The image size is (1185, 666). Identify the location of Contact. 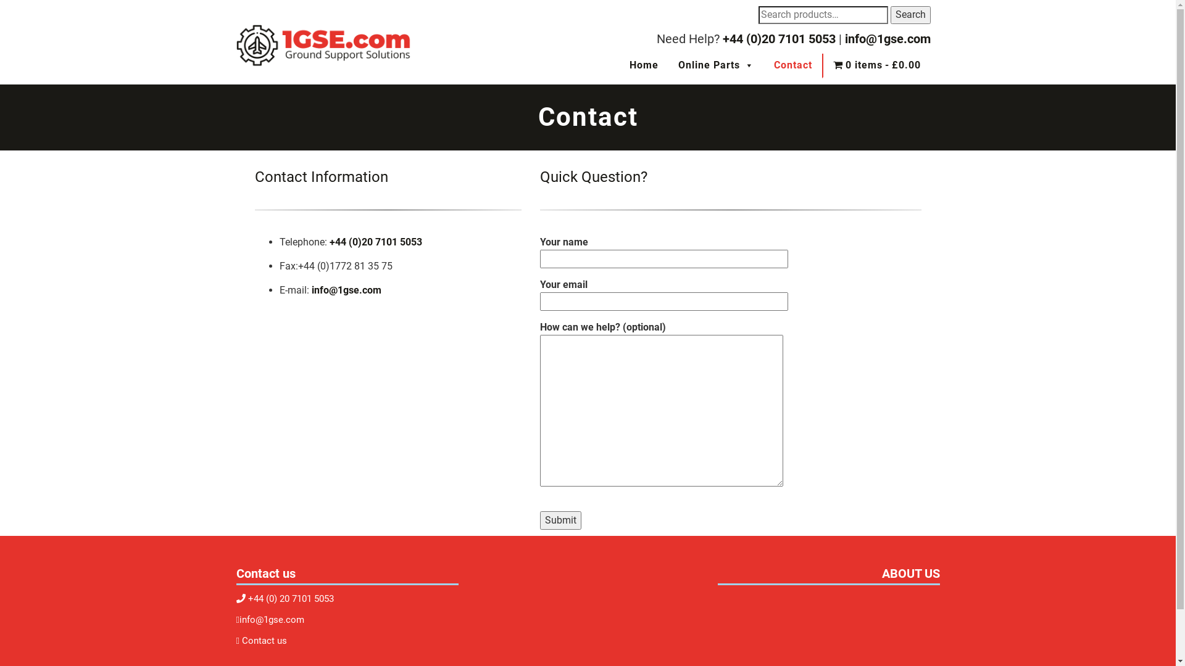
(793, 66).